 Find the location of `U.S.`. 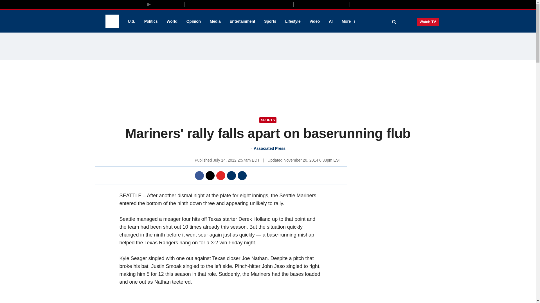

U.S. is located at coordinates (131, 21).